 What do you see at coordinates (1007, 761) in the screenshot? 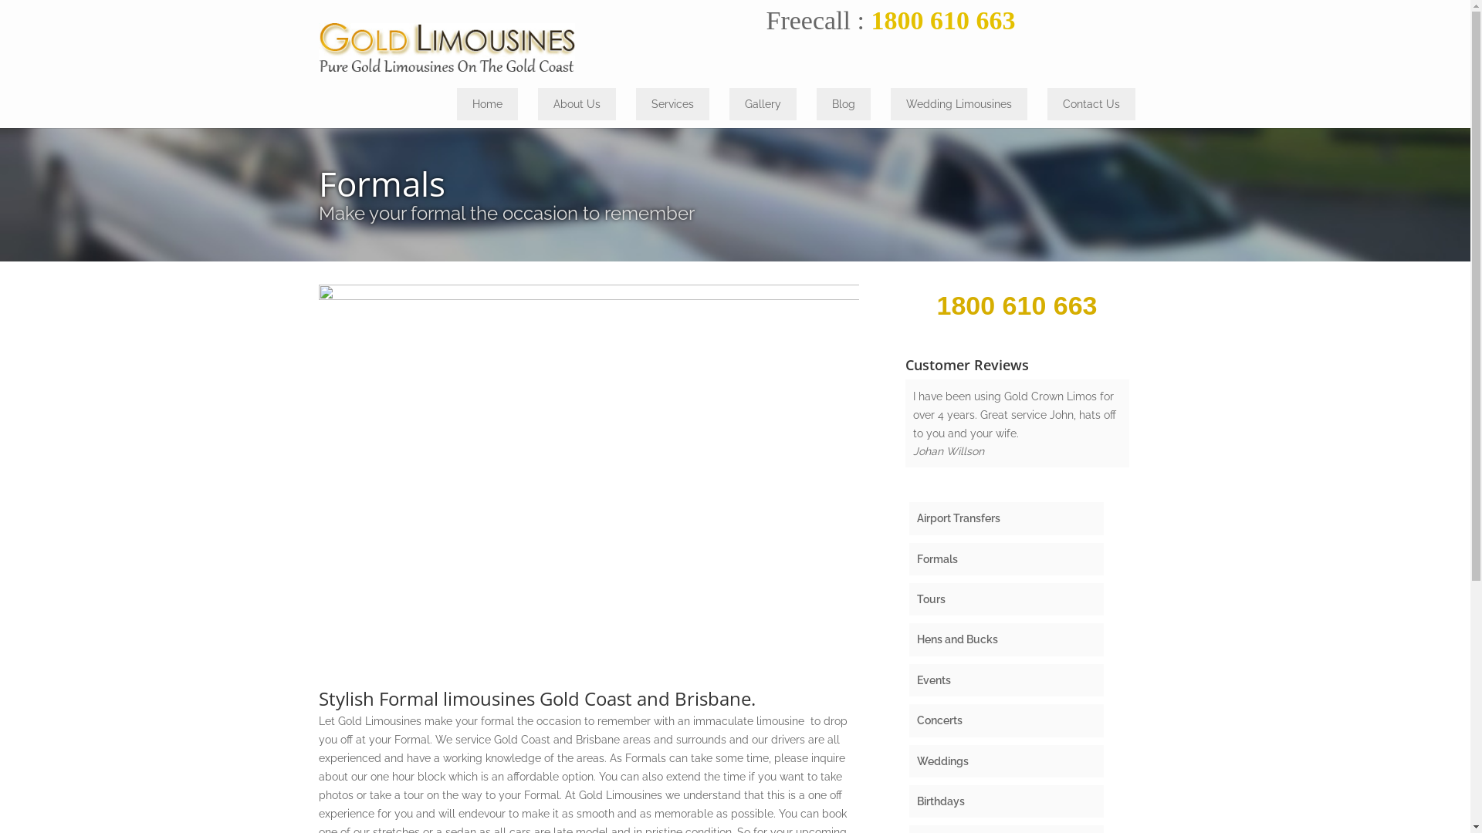
I see `Weddings ` at bounding box center [1007, 761].